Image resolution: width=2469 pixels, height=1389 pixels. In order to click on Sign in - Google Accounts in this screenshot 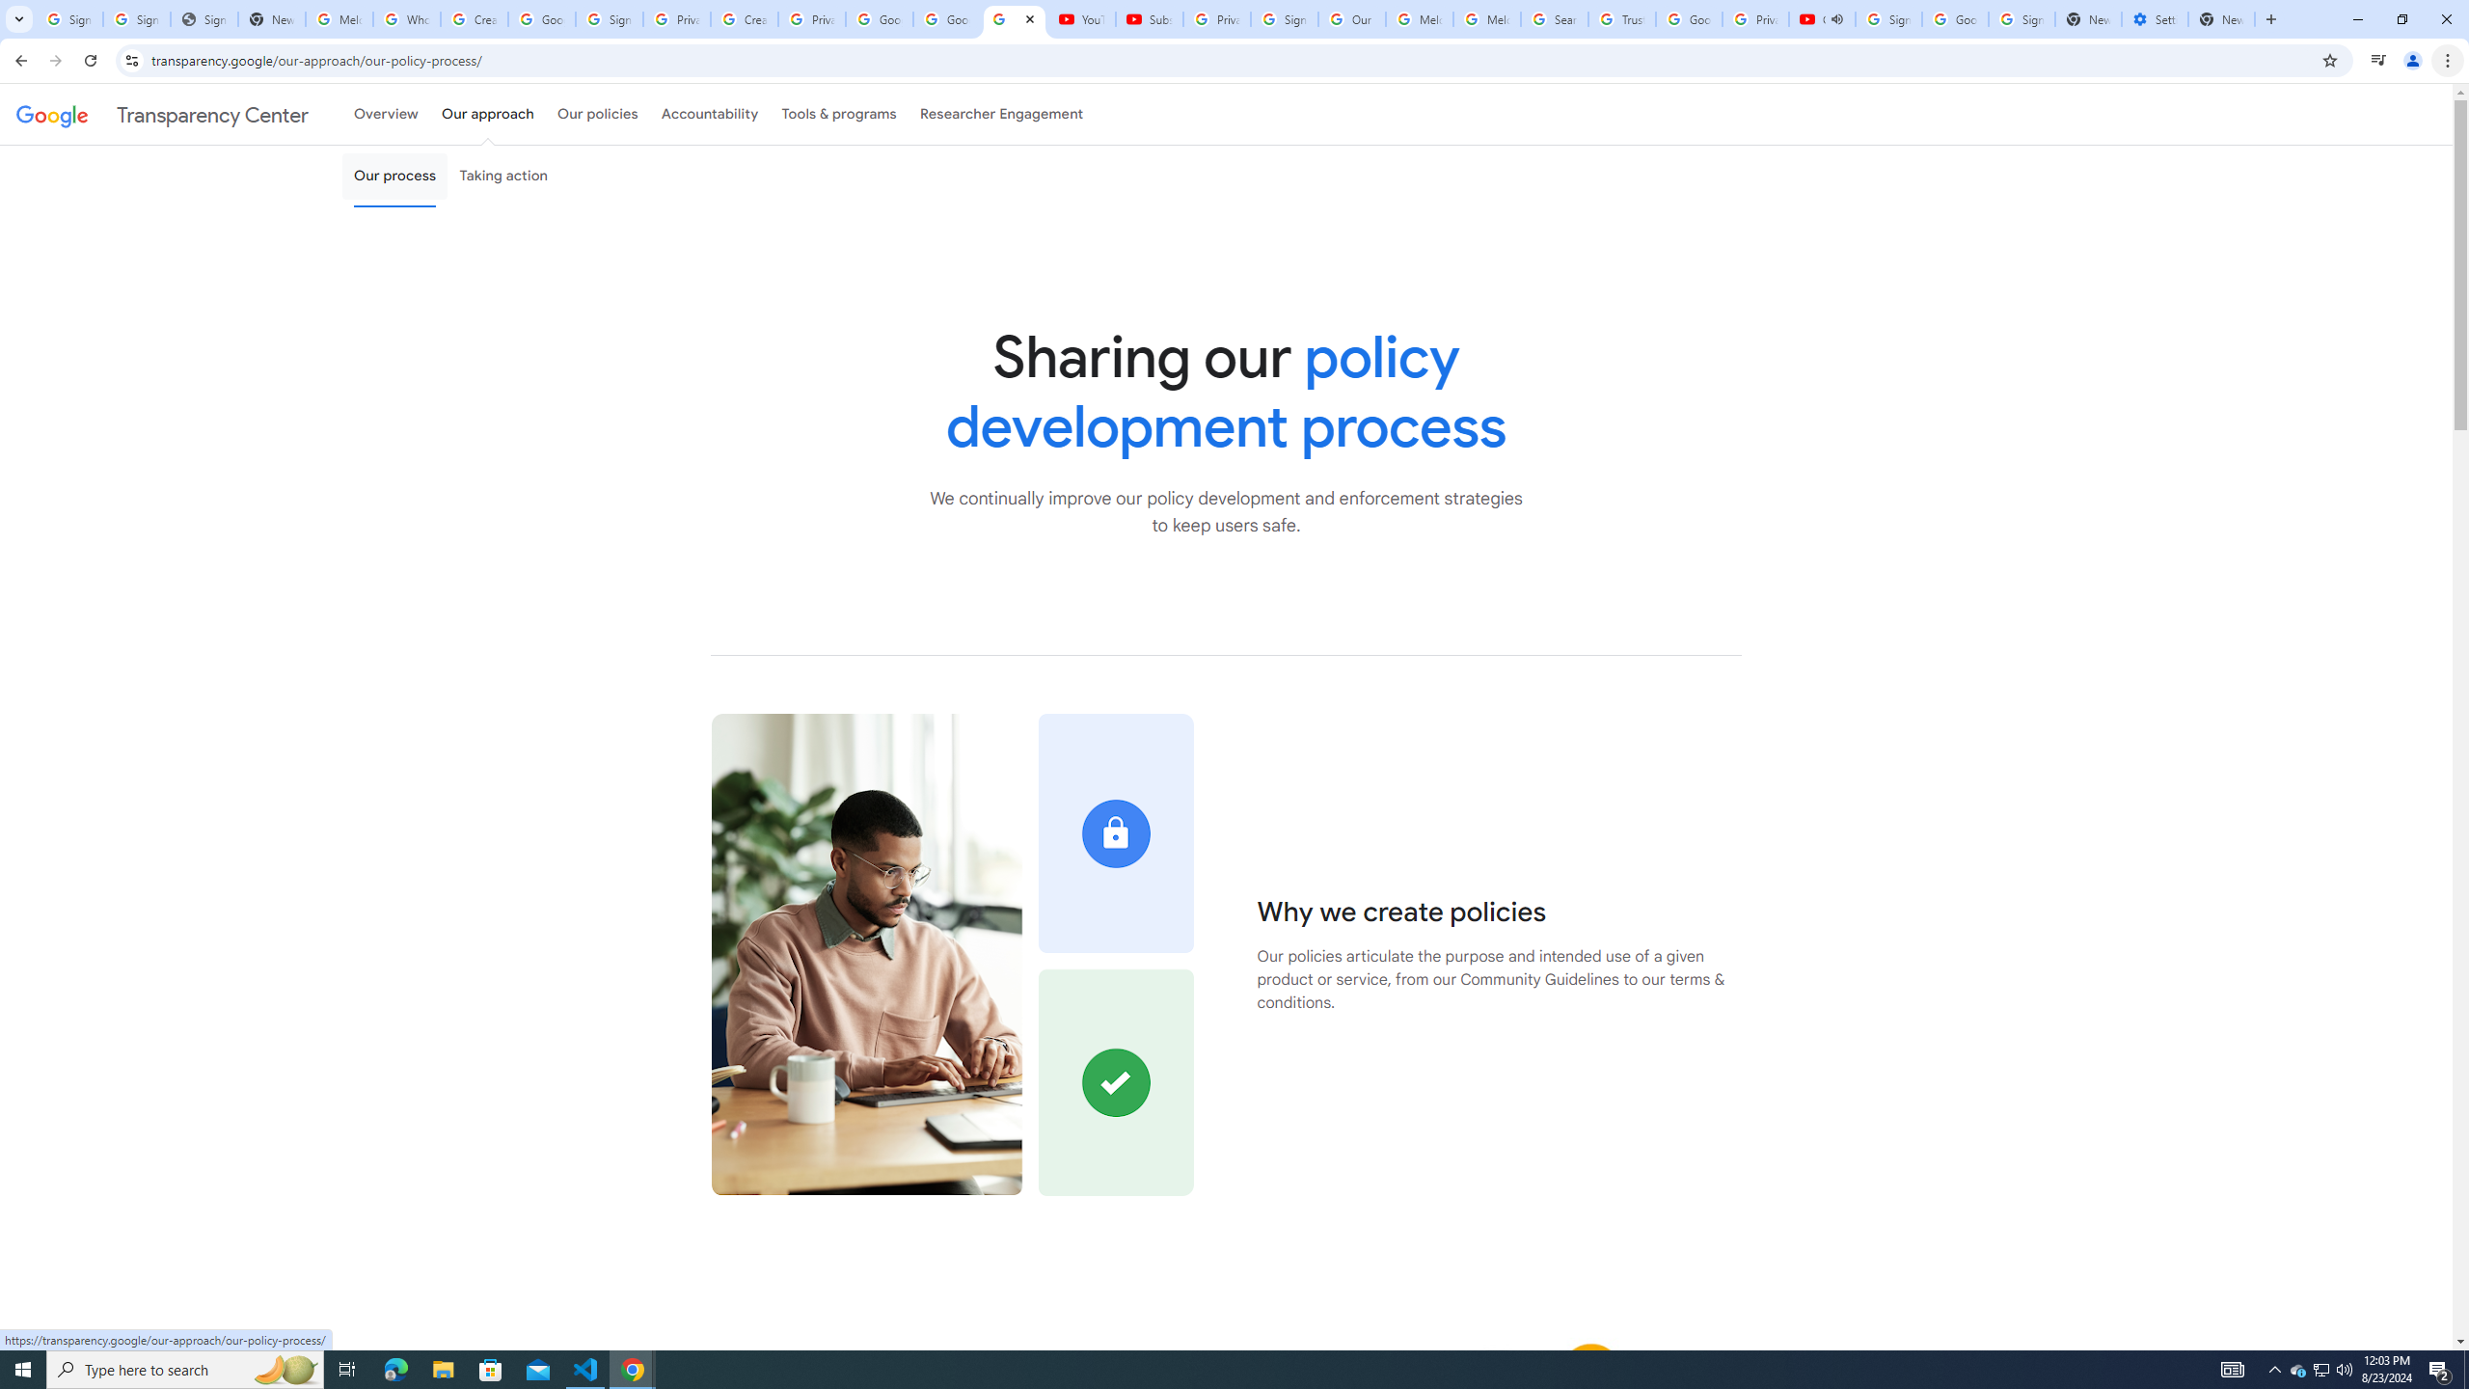, I will do `click(1285, 19)`.